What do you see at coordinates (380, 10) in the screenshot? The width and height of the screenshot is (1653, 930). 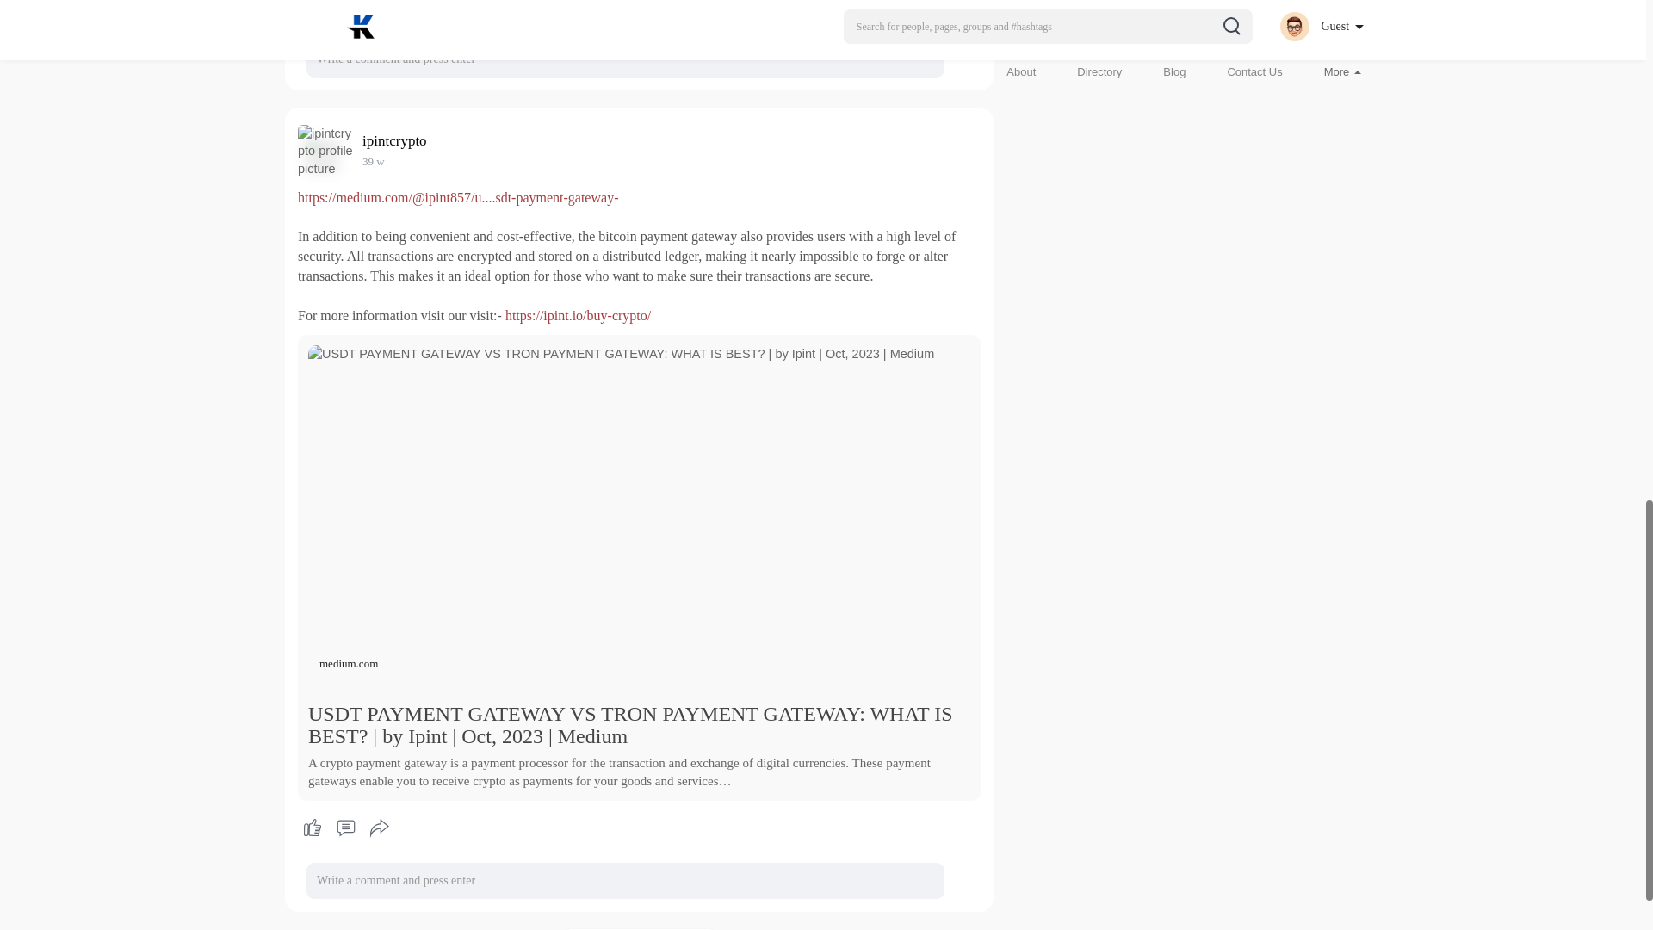 I see `Share` at bounding box center [380, 10].